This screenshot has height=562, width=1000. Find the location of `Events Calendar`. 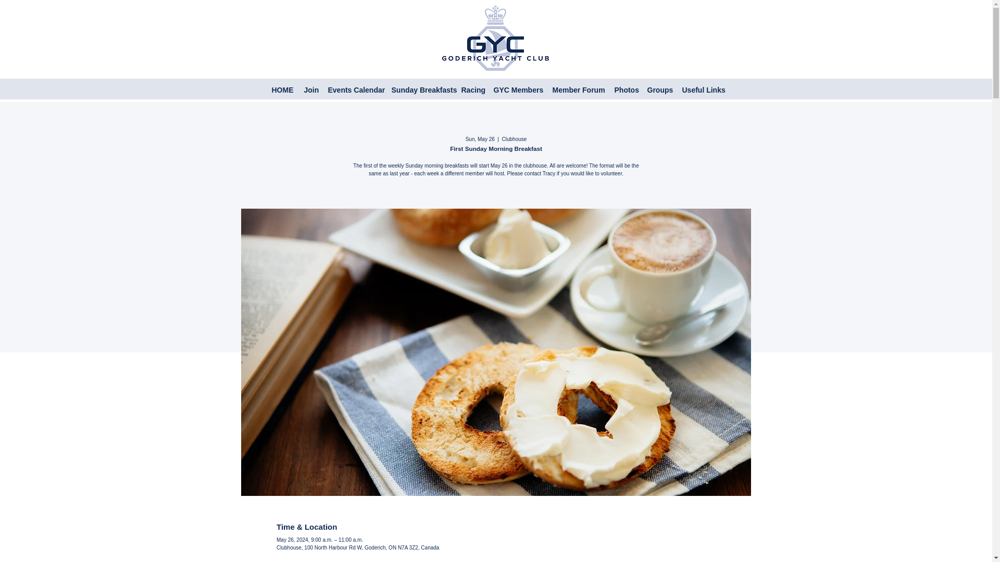

Events Calendar is located at coordinates (354, 90).